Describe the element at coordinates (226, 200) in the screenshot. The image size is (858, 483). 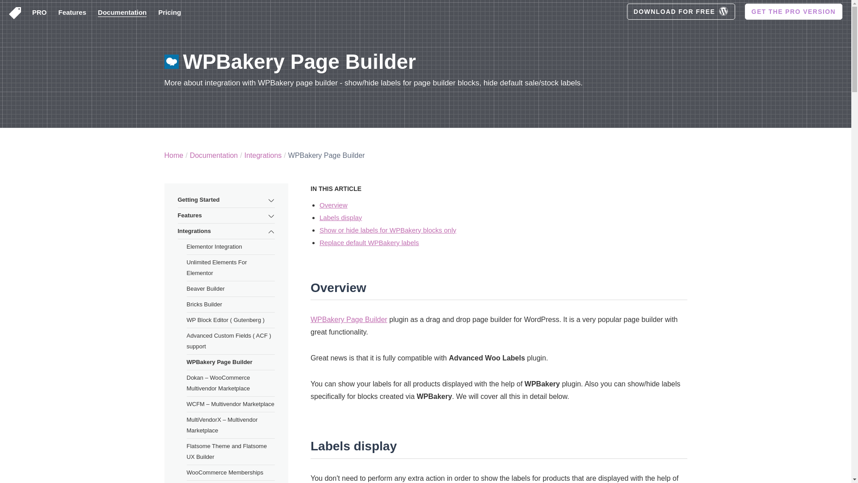
I see `Getting Started` at that location.